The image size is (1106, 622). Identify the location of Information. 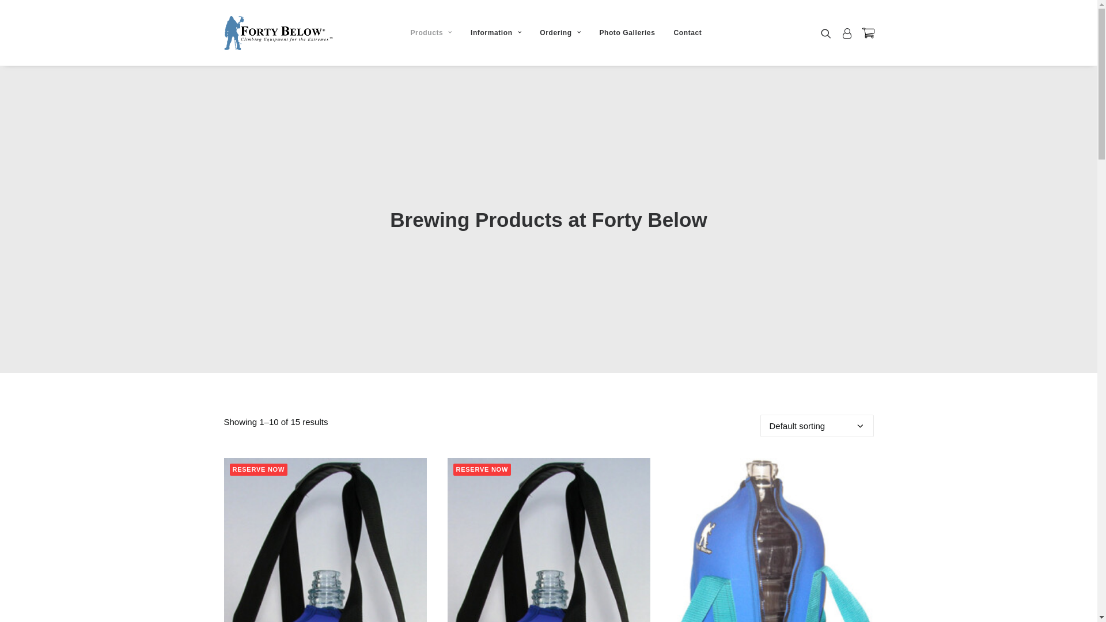
(496, 33).